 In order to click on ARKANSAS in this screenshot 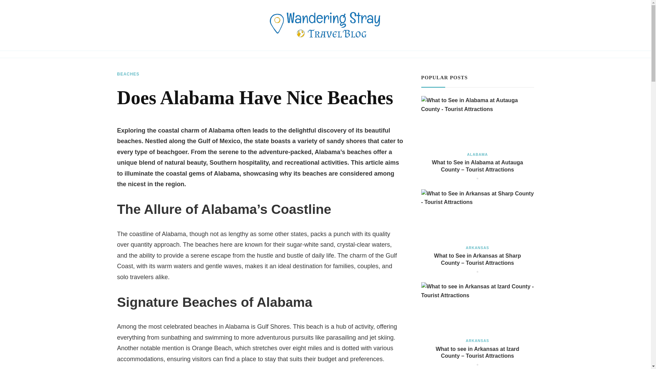, I will do `click(477, 341)`.